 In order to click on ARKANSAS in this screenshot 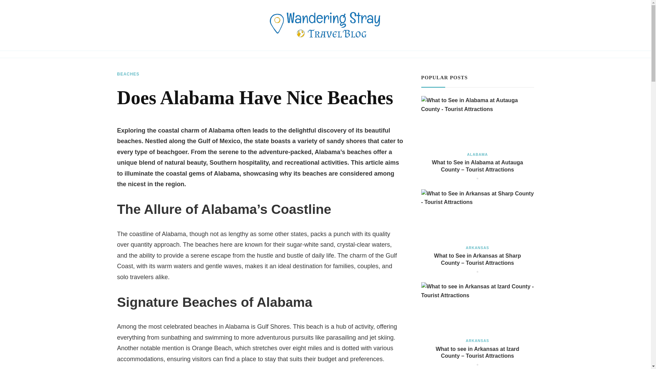, I will do `click(477, 341)`.